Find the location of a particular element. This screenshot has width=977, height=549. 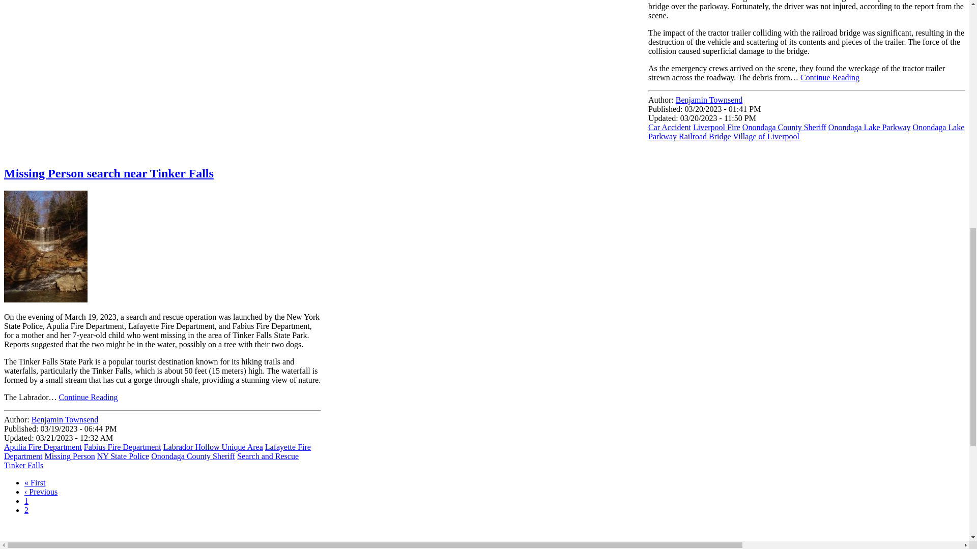

Fabius Fire Department is located at coordinates (122, 446).